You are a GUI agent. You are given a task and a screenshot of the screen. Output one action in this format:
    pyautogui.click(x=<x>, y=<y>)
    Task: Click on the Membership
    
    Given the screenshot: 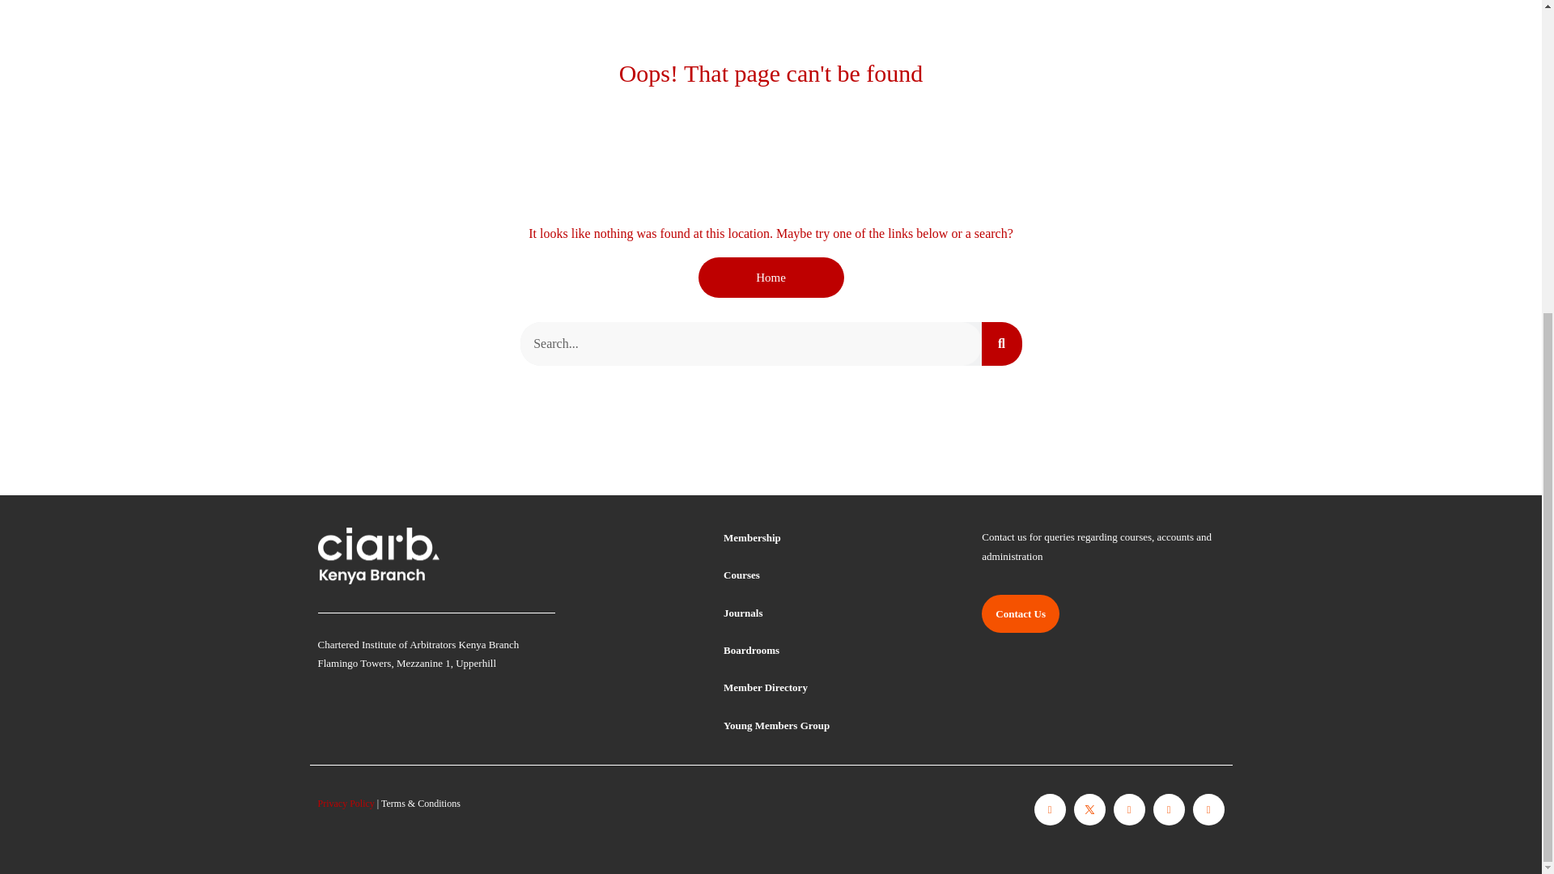 What is the action you would take?
    pyautogui.click(x=753, y=538)
    